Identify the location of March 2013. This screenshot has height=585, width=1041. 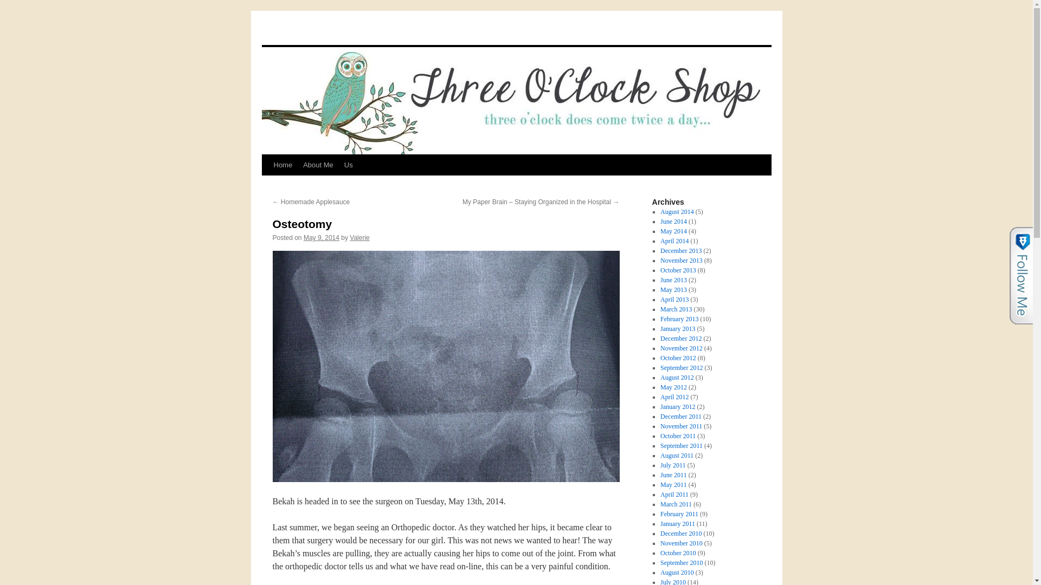
(676, 309).